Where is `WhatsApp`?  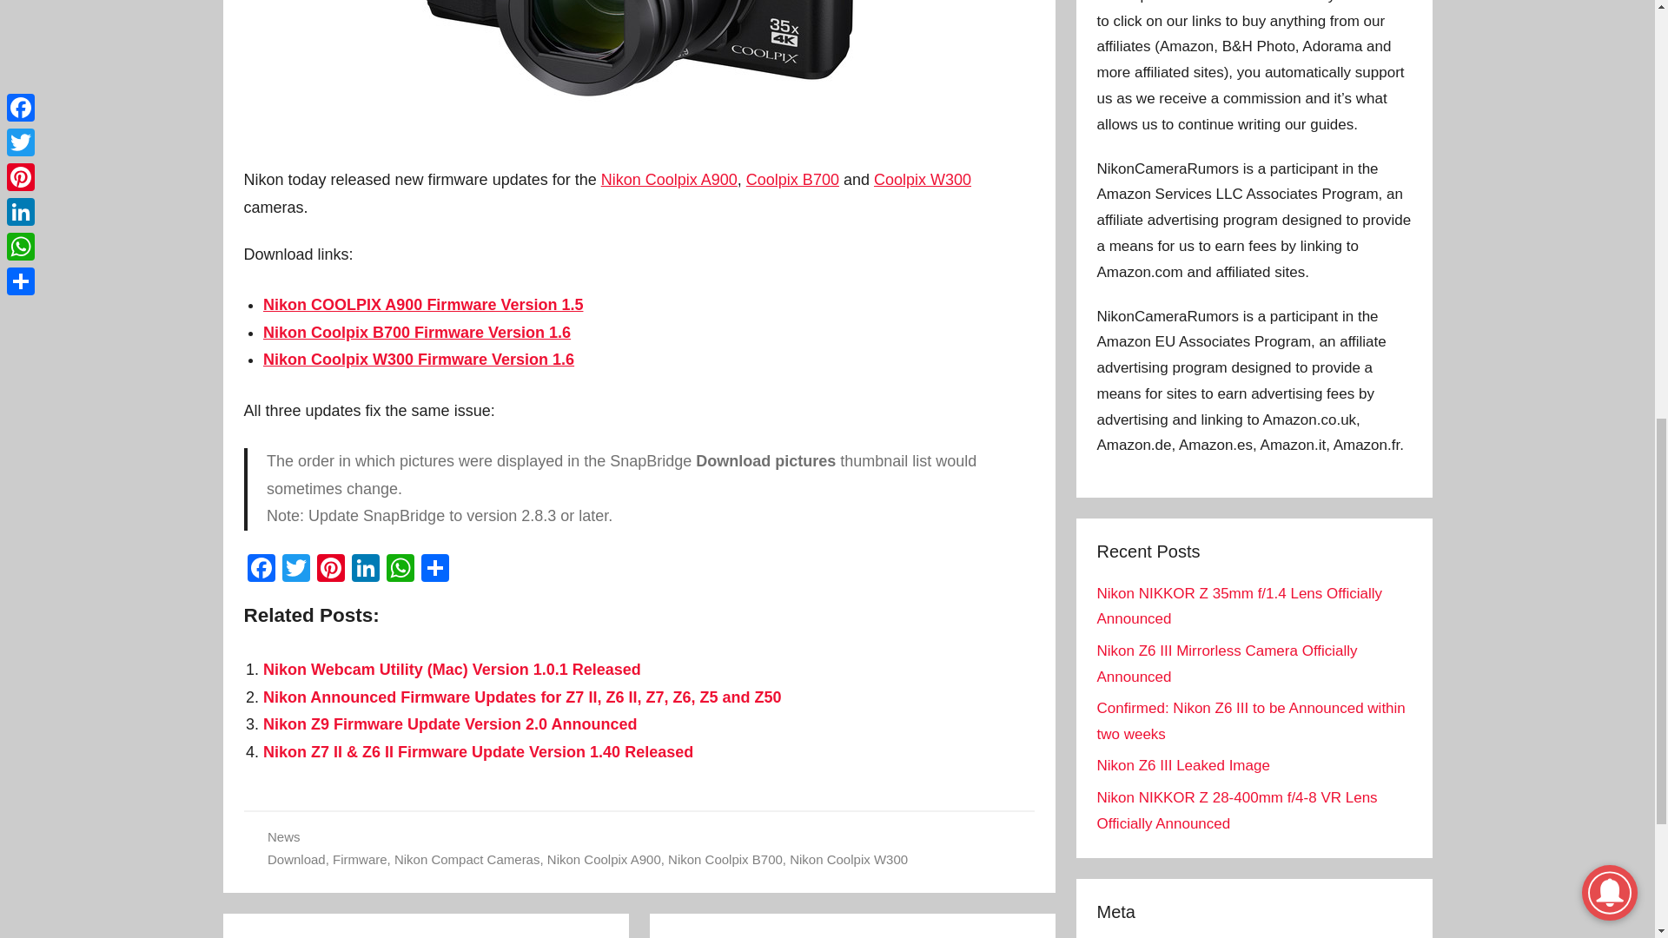
WhatsApp is located at coordinates (400, 570).